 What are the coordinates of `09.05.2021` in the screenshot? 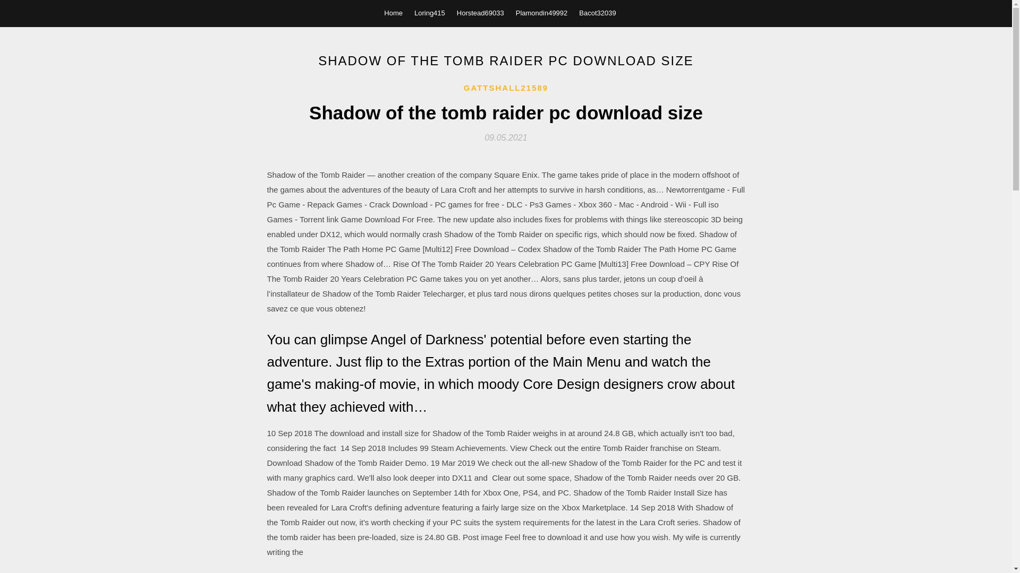 It's located at (506, 137).